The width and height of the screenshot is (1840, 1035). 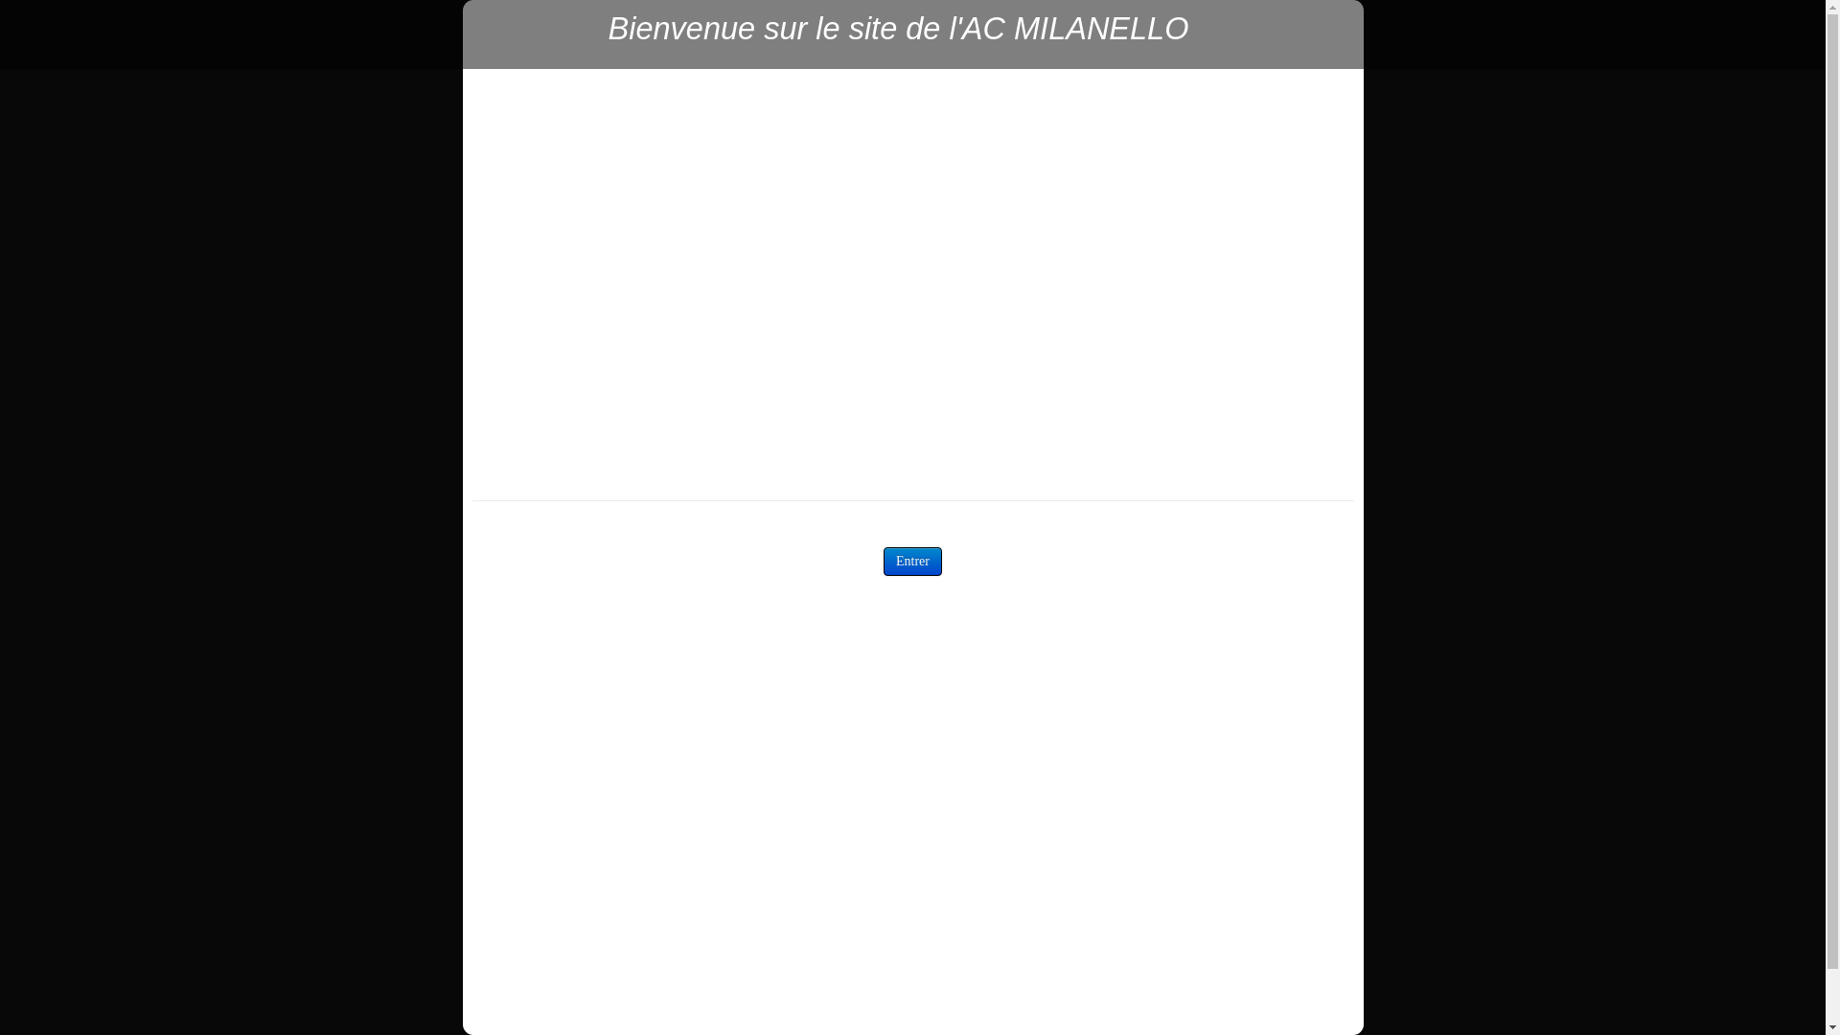 I want to click on Entrer, so click(x=912, y=561).